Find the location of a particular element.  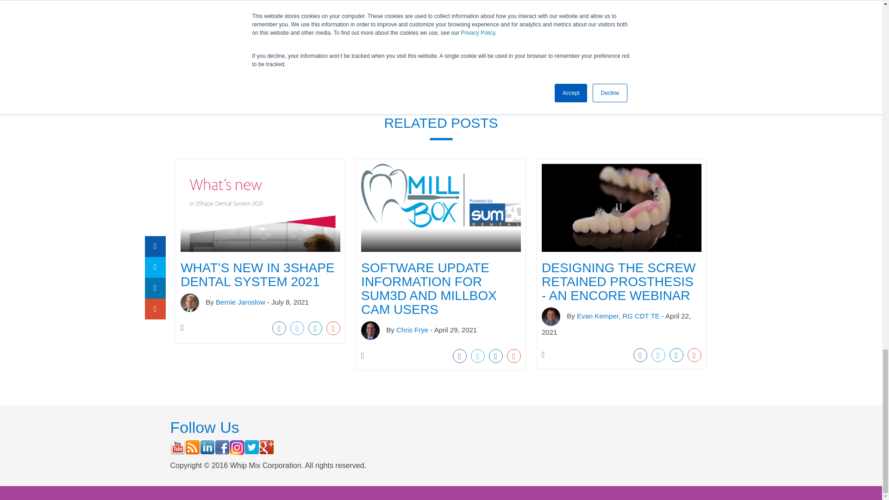

Submit Comment is located at coordinates (394, 51).